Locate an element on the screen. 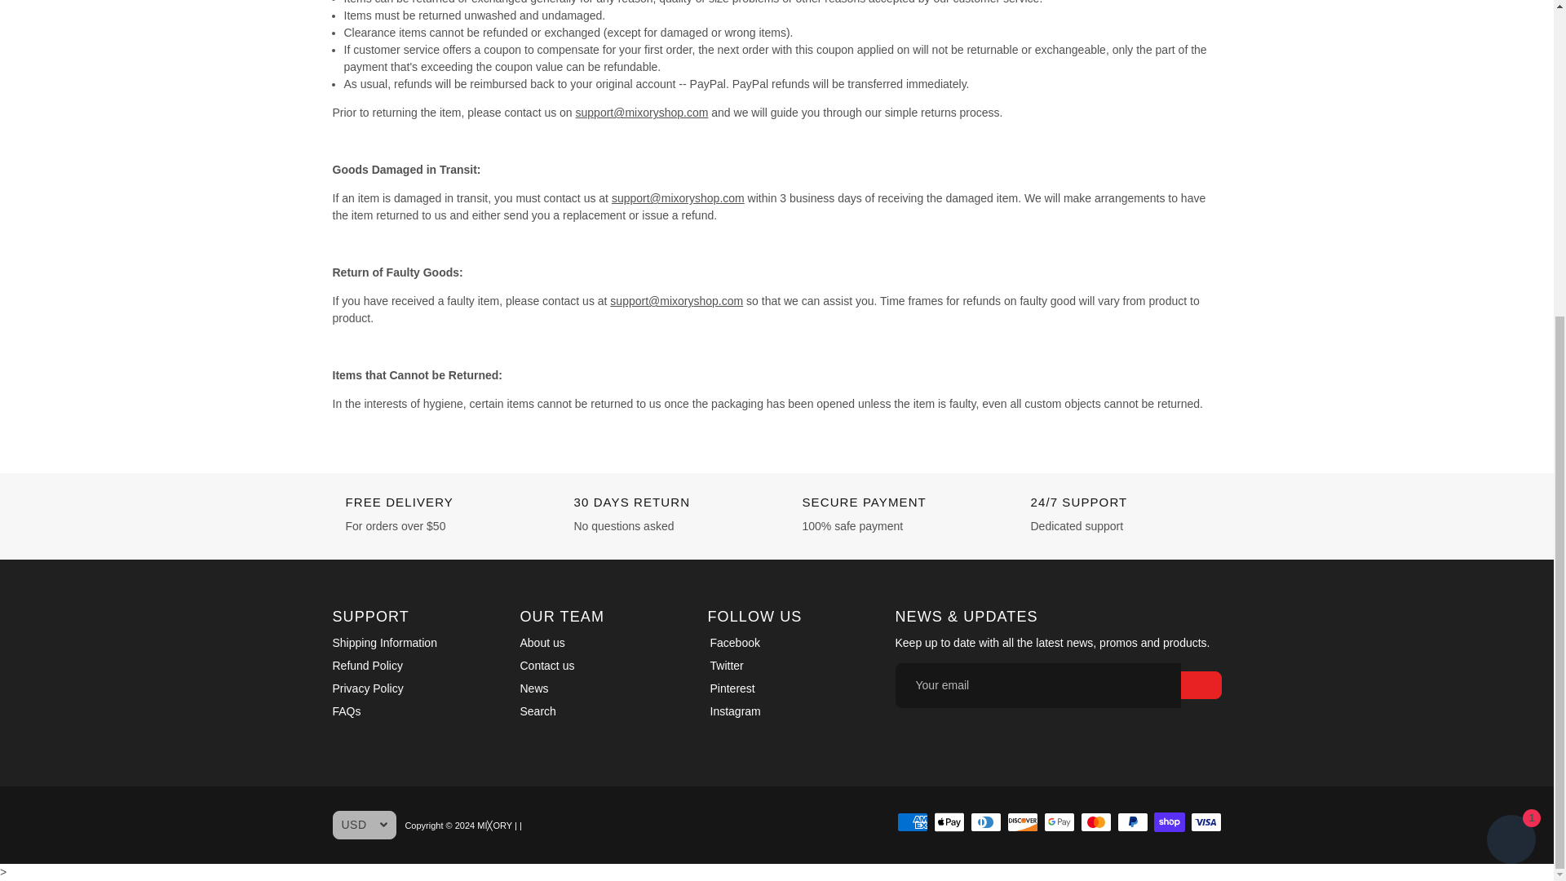 Image resolution: width=1566 pixels, height=881 pixels. American Express is located at coordinates (913, 821).